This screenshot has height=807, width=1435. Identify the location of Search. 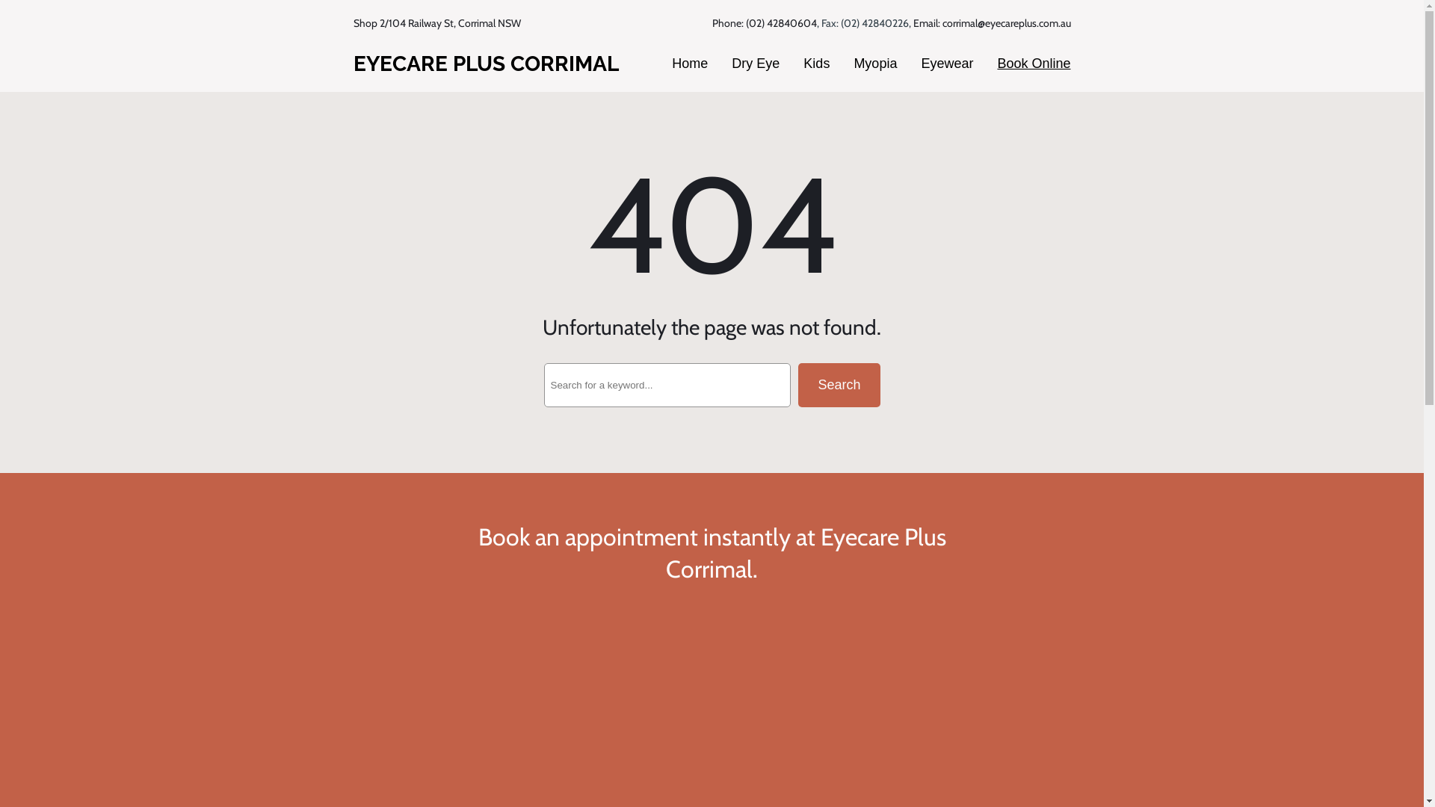
(839, 386).